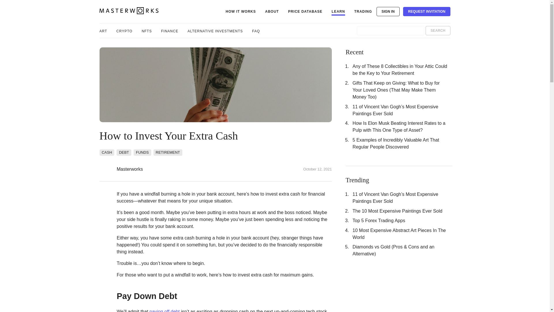  What do you see at coordinates (437, 31) in the screenshot?
I see `Search` at bounding box center [437, 31].